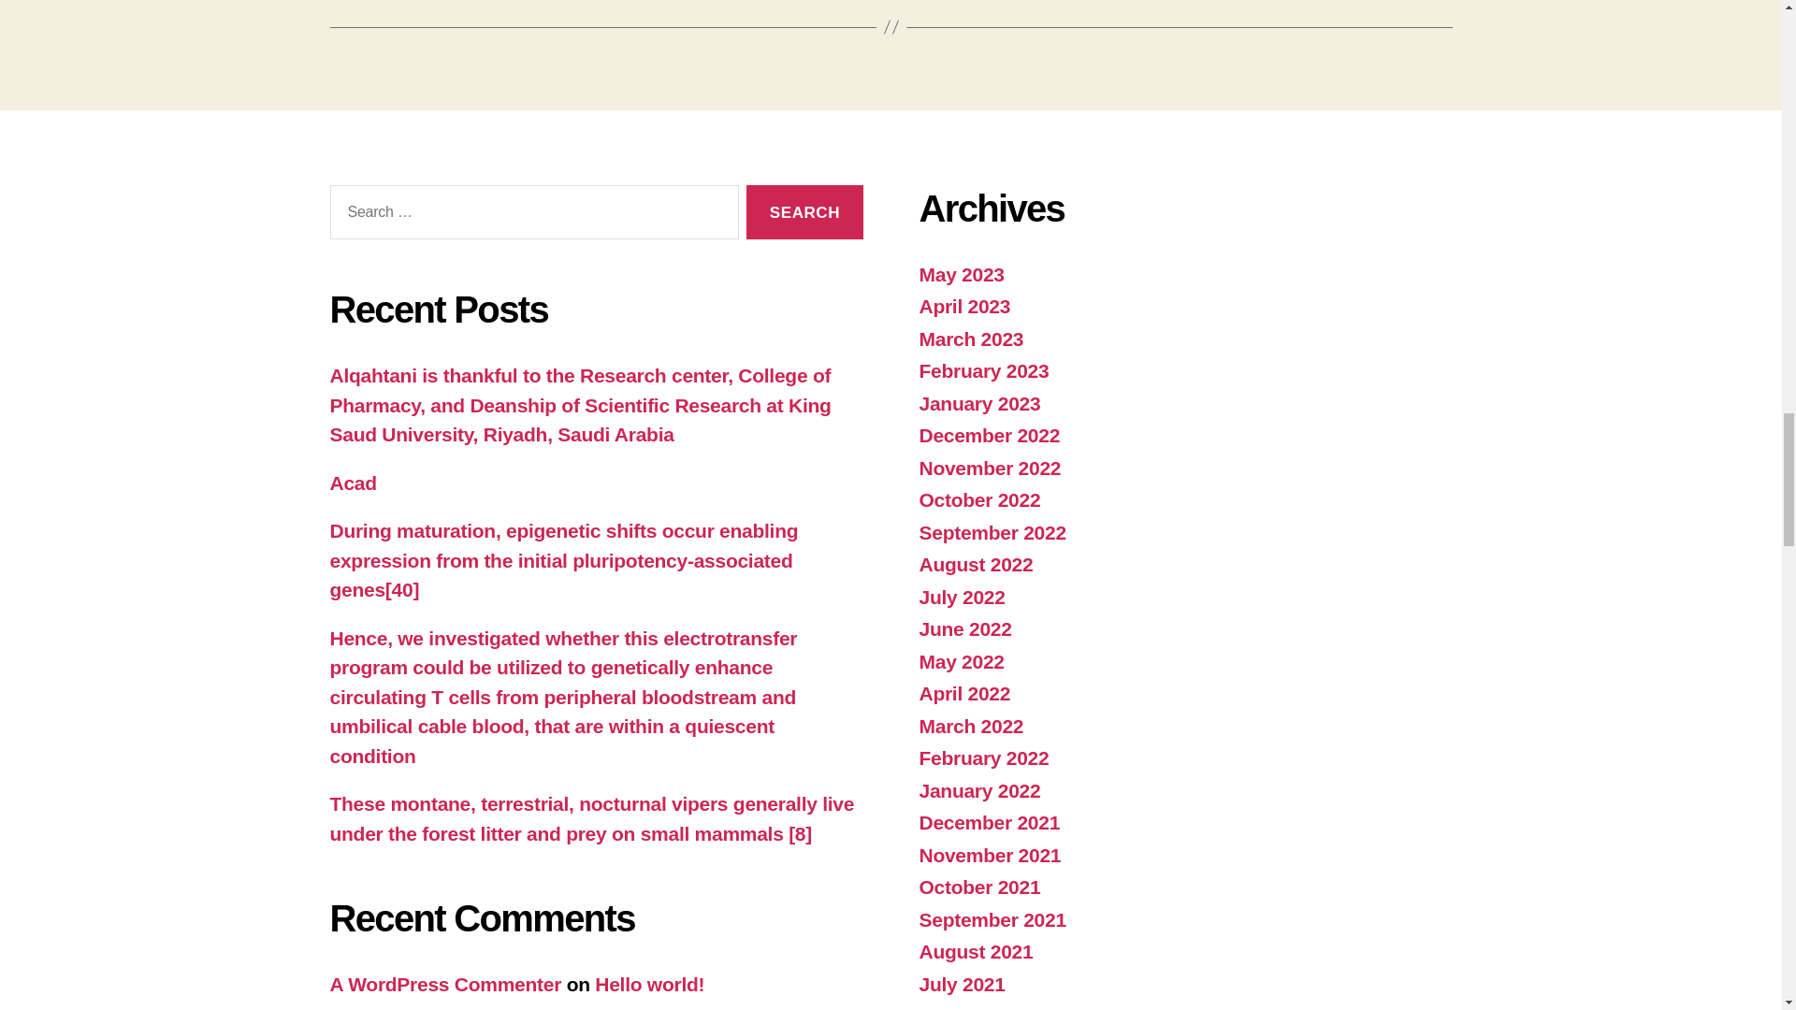 The height and width of the screenshot is (1010, 1796). Describe the element at coordinates (804, 212) in the screenshot. I see `Search` at that location.